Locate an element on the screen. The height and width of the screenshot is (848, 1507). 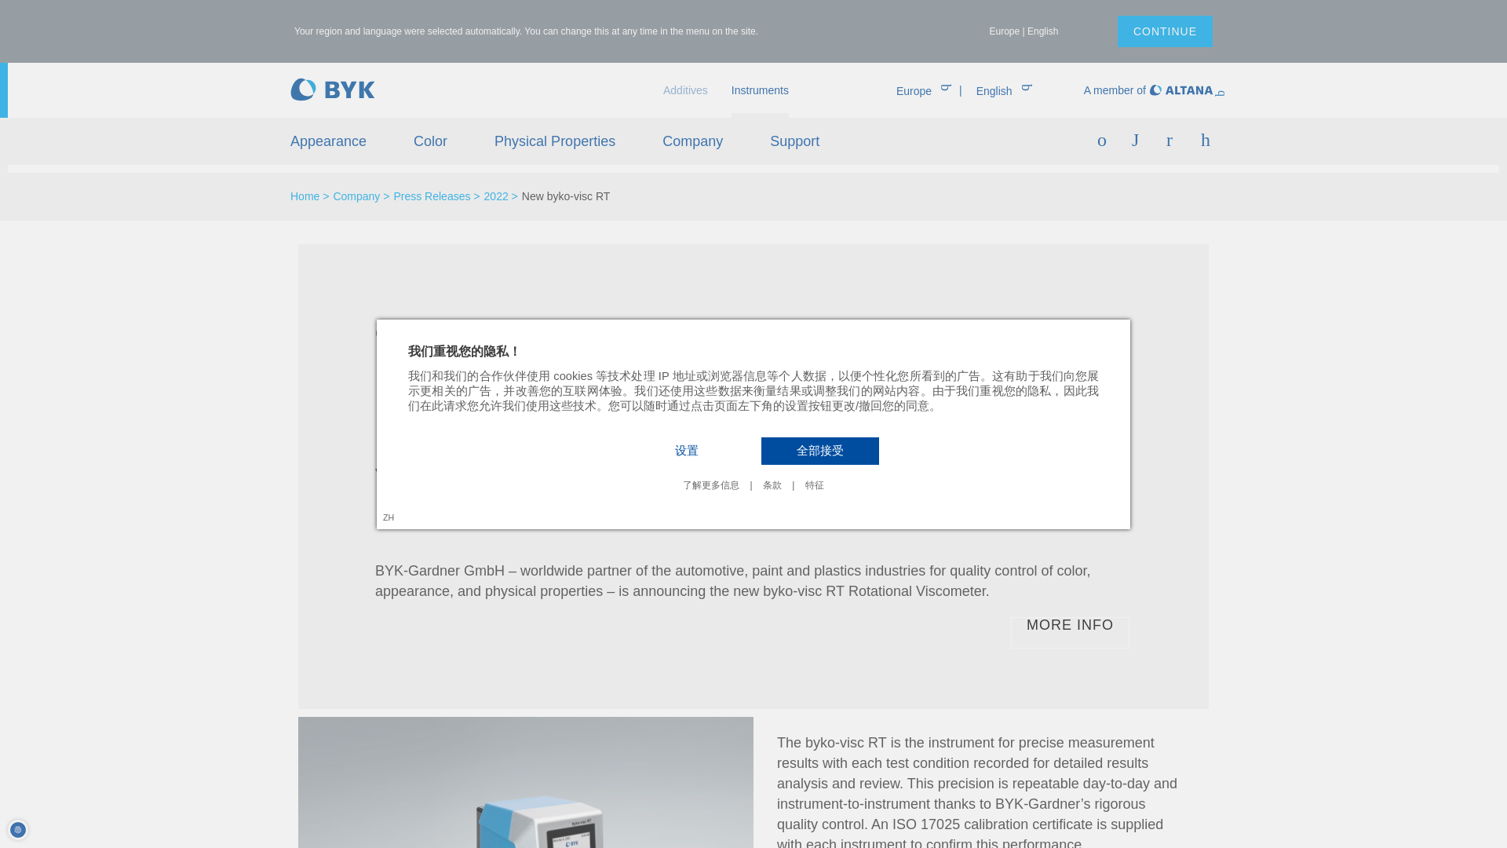
Instruments is located at coordinates (760, 90).